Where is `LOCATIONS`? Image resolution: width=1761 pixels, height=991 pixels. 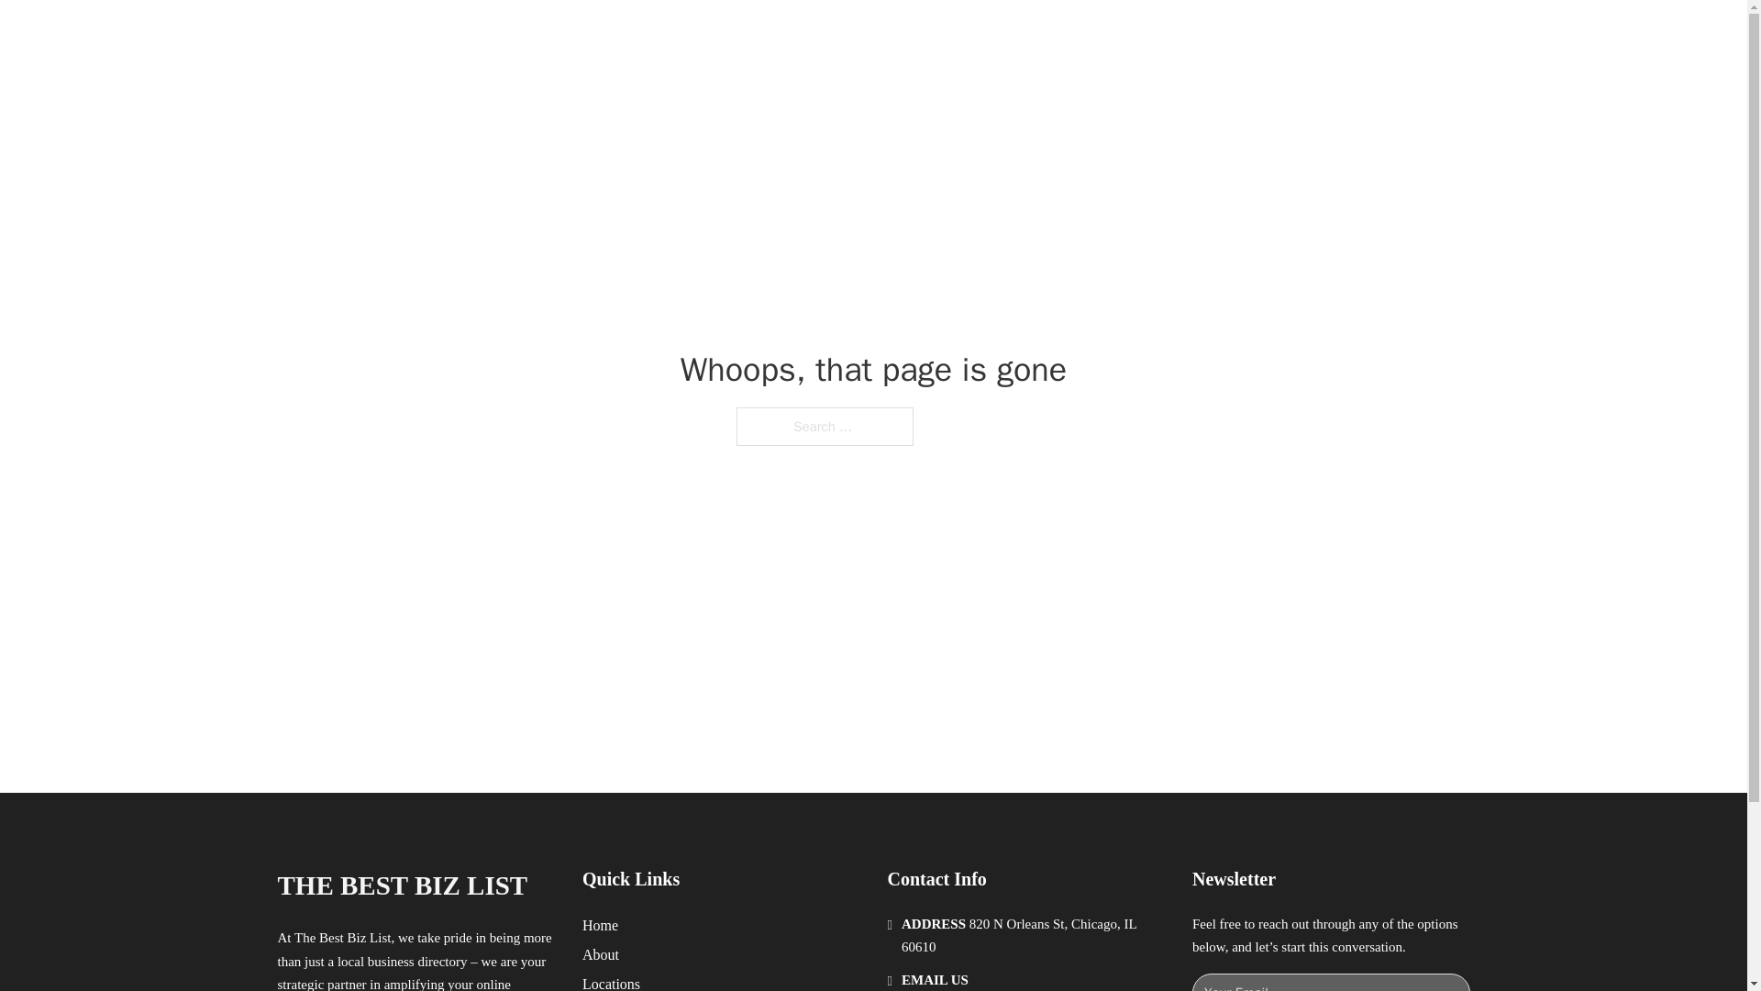
LOCATIONS is located at coordinates (1198, 35).